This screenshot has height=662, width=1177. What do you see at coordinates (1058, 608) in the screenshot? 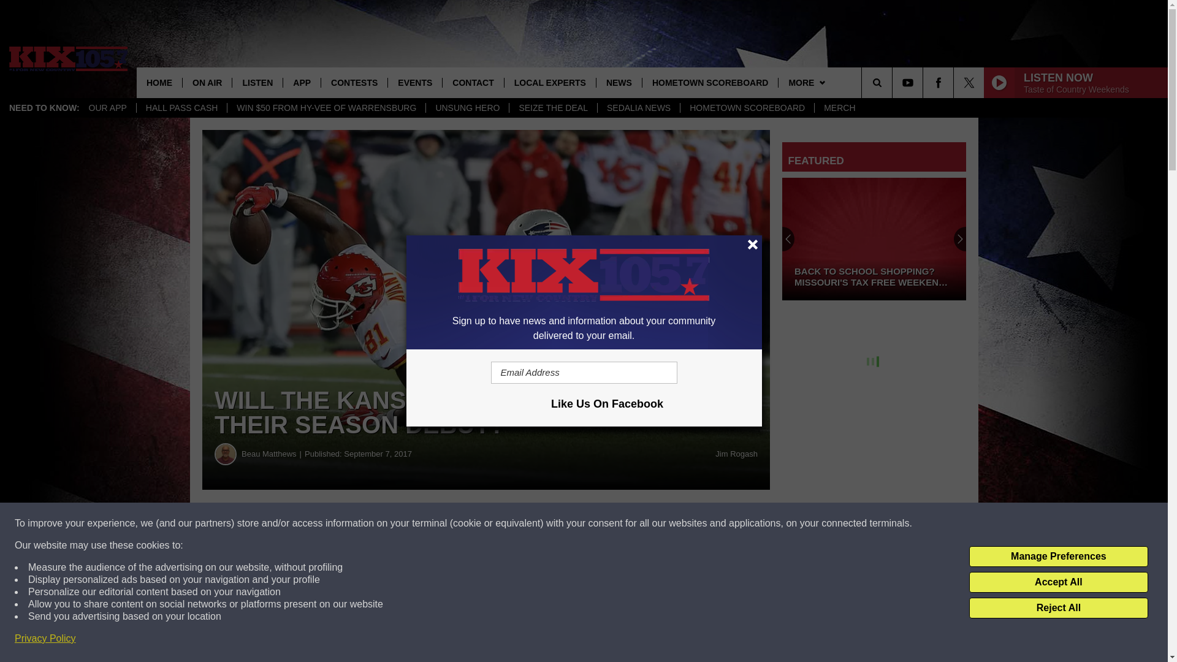
I see `Reject All` at bounding box center [1058, 608].